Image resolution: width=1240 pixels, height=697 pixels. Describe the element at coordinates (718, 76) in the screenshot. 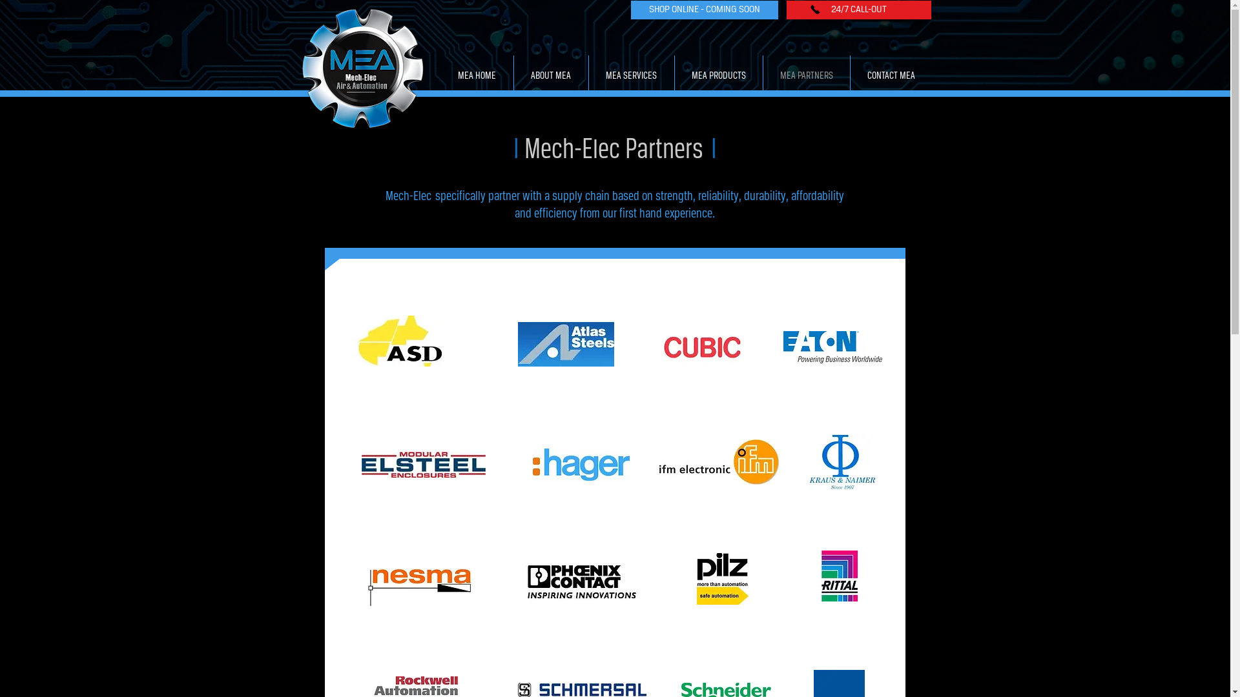

I see `MEA PRODUCTS` at that location.